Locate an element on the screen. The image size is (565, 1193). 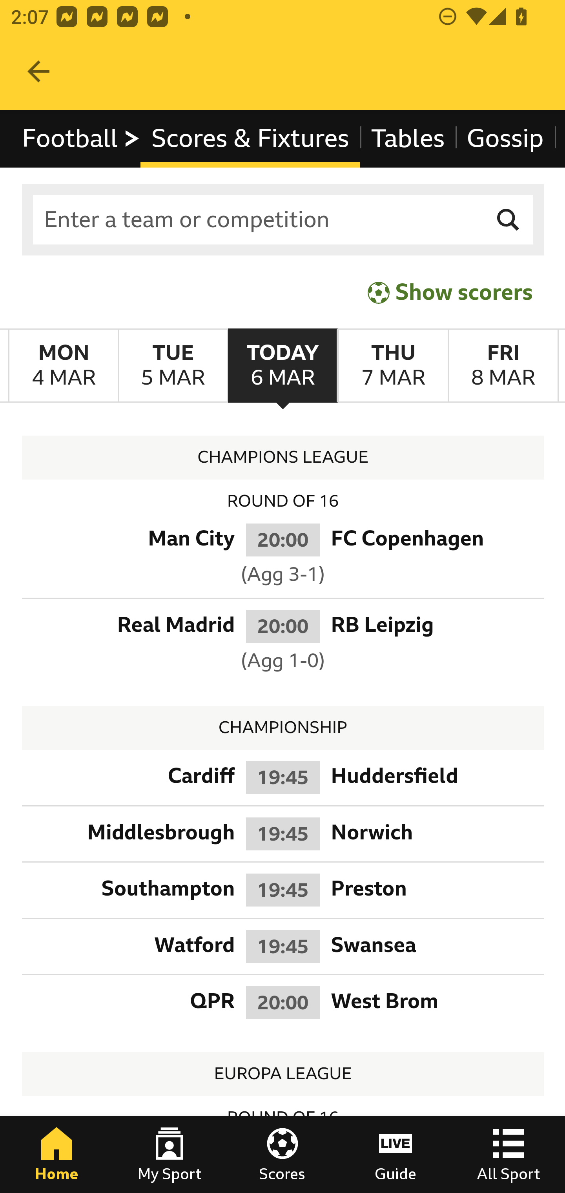
Show scorers is located at coordinates (450, 292).